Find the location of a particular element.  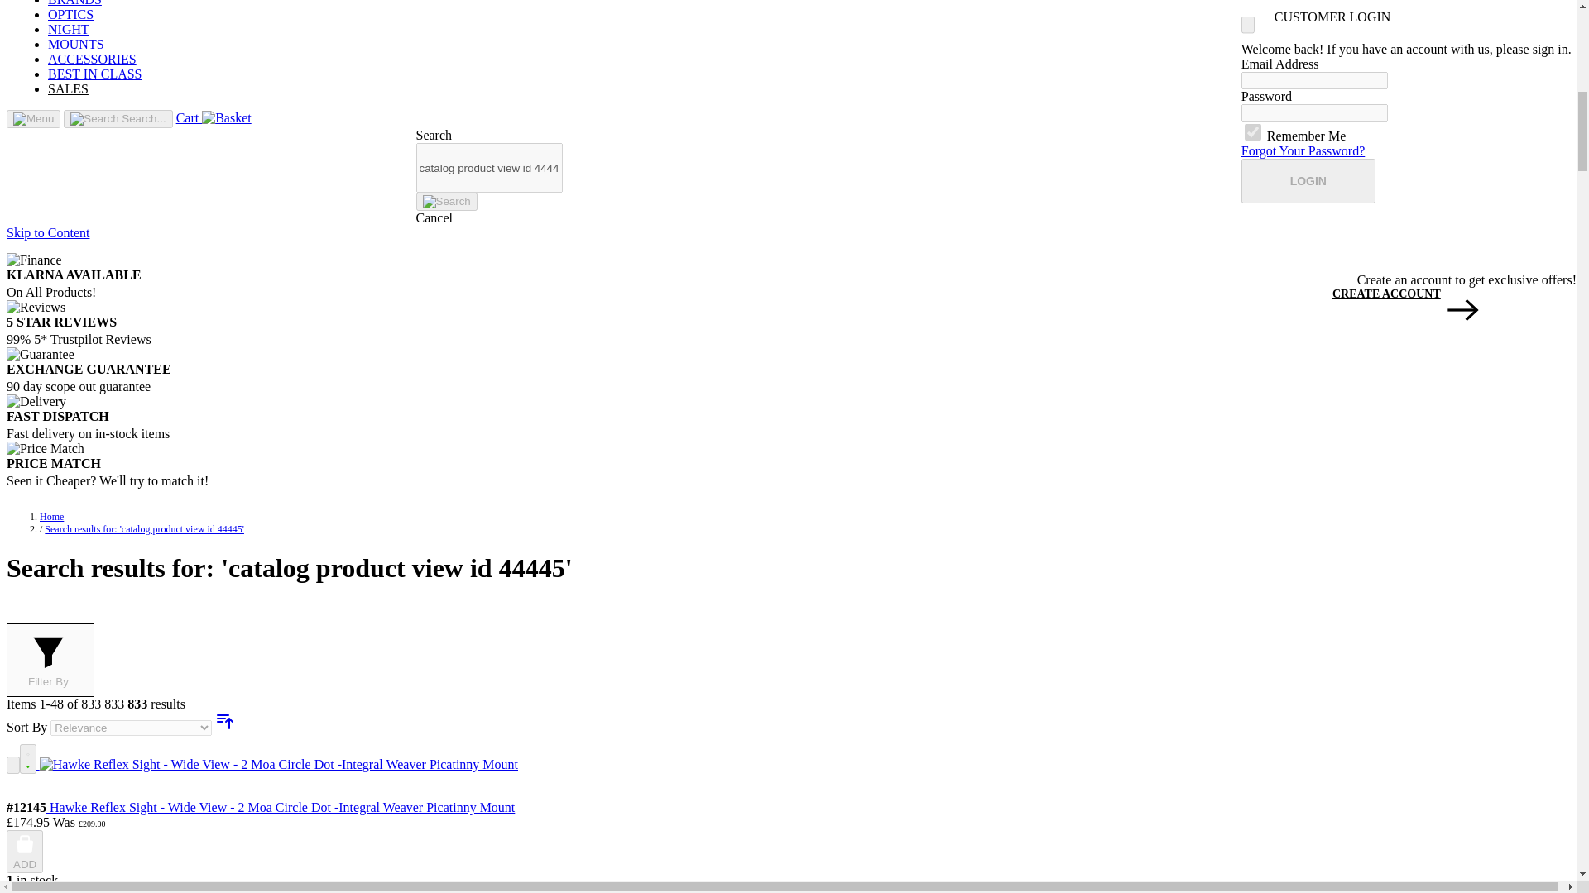

Go to Home Page is located at coordinates (51, 516).